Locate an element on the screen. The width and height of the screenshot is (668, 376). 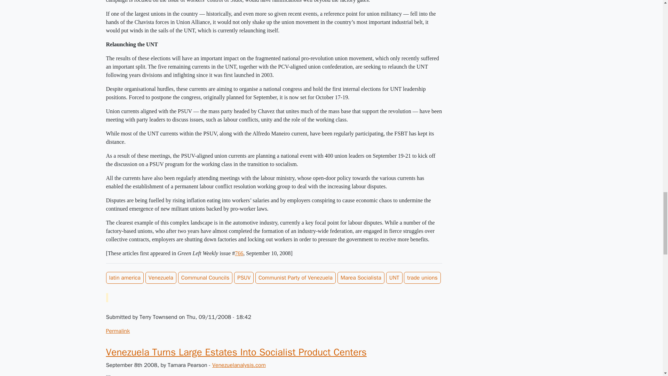
trade unions is located at coordinates (422, 278).